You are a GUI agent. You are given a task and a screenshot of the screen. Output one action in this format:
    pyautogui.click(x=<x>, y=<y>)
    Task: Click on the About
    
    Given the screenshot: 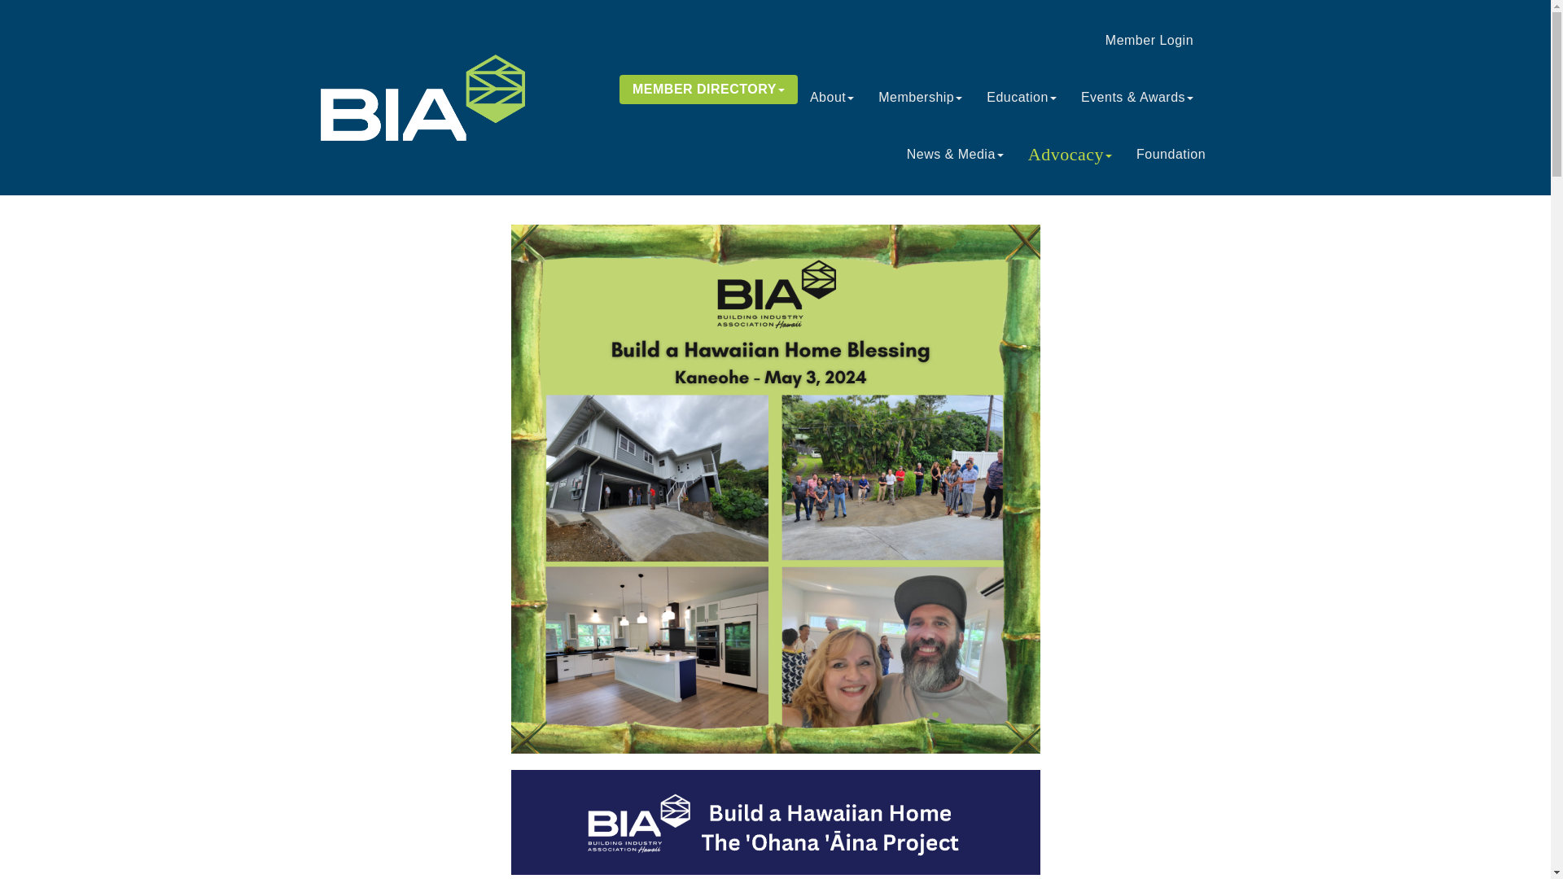 What is the action you would take?
    pyautogui.click(x=831, y=98)
    